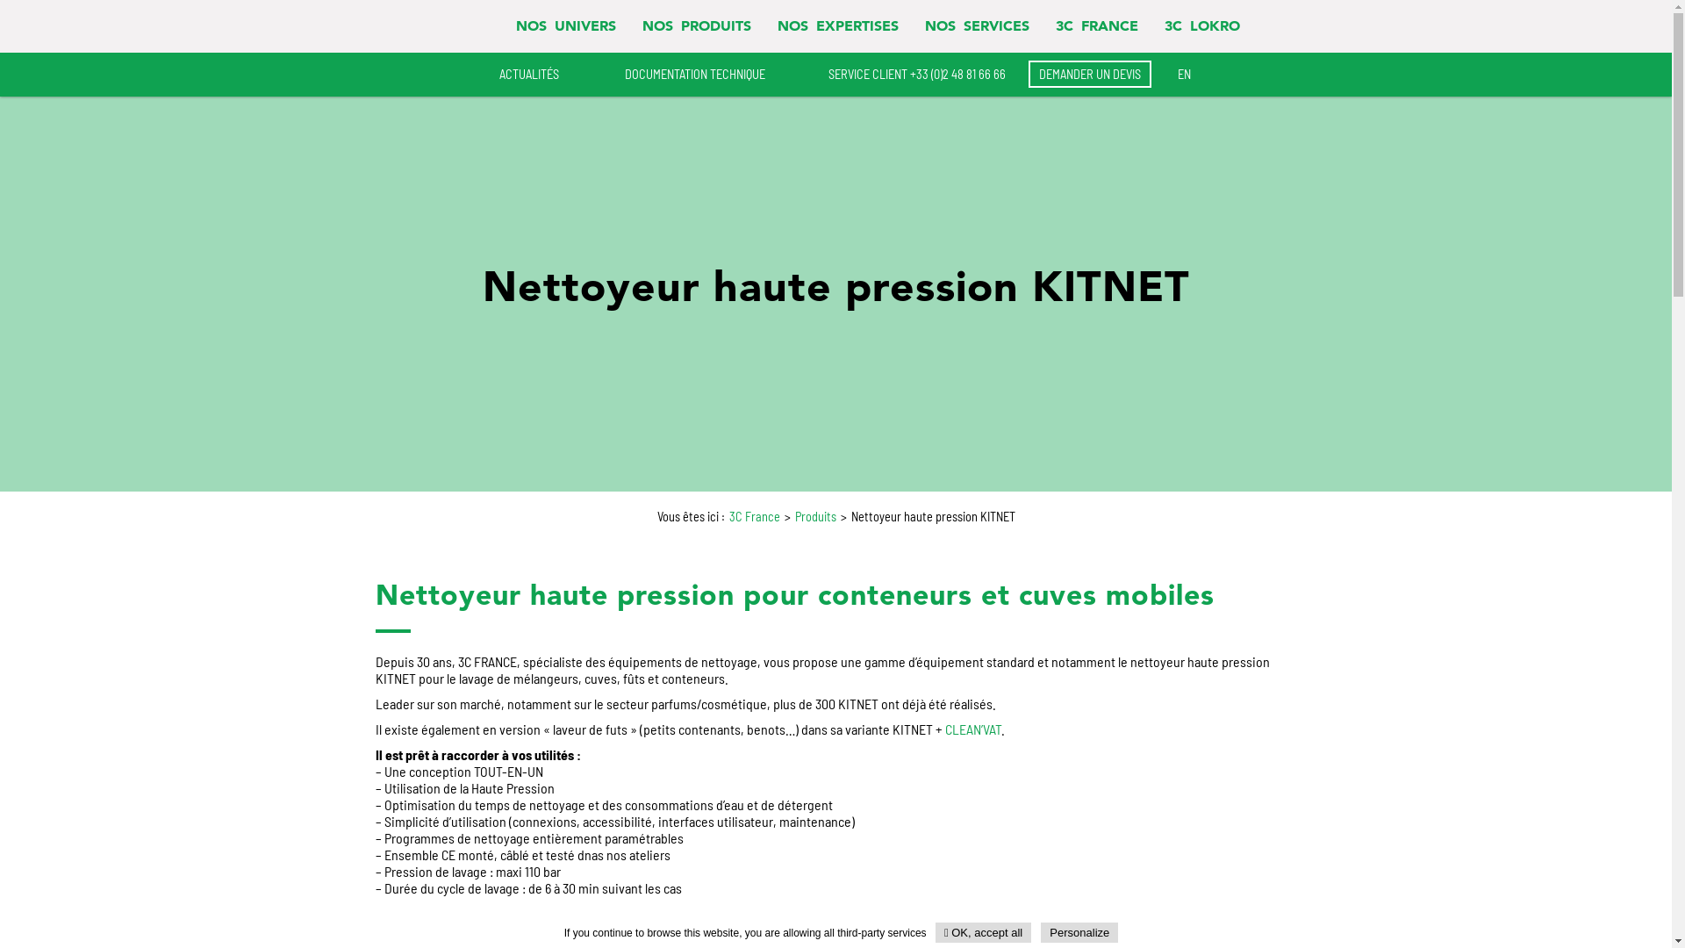 The height and width of the screenshot is (948, 1685). Describe the element at coordinates (678, 75) in the screenshot. I see `DOCUMENTATION TECHNIQUE` at that location.